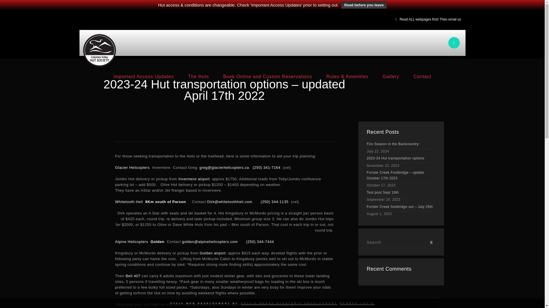 Image resolution: width=549 pixels, height=308 pixels. What do you see at coordinates (198, 77) in the screenshot?
I see `The Huts` at bounding box center [198, 77].